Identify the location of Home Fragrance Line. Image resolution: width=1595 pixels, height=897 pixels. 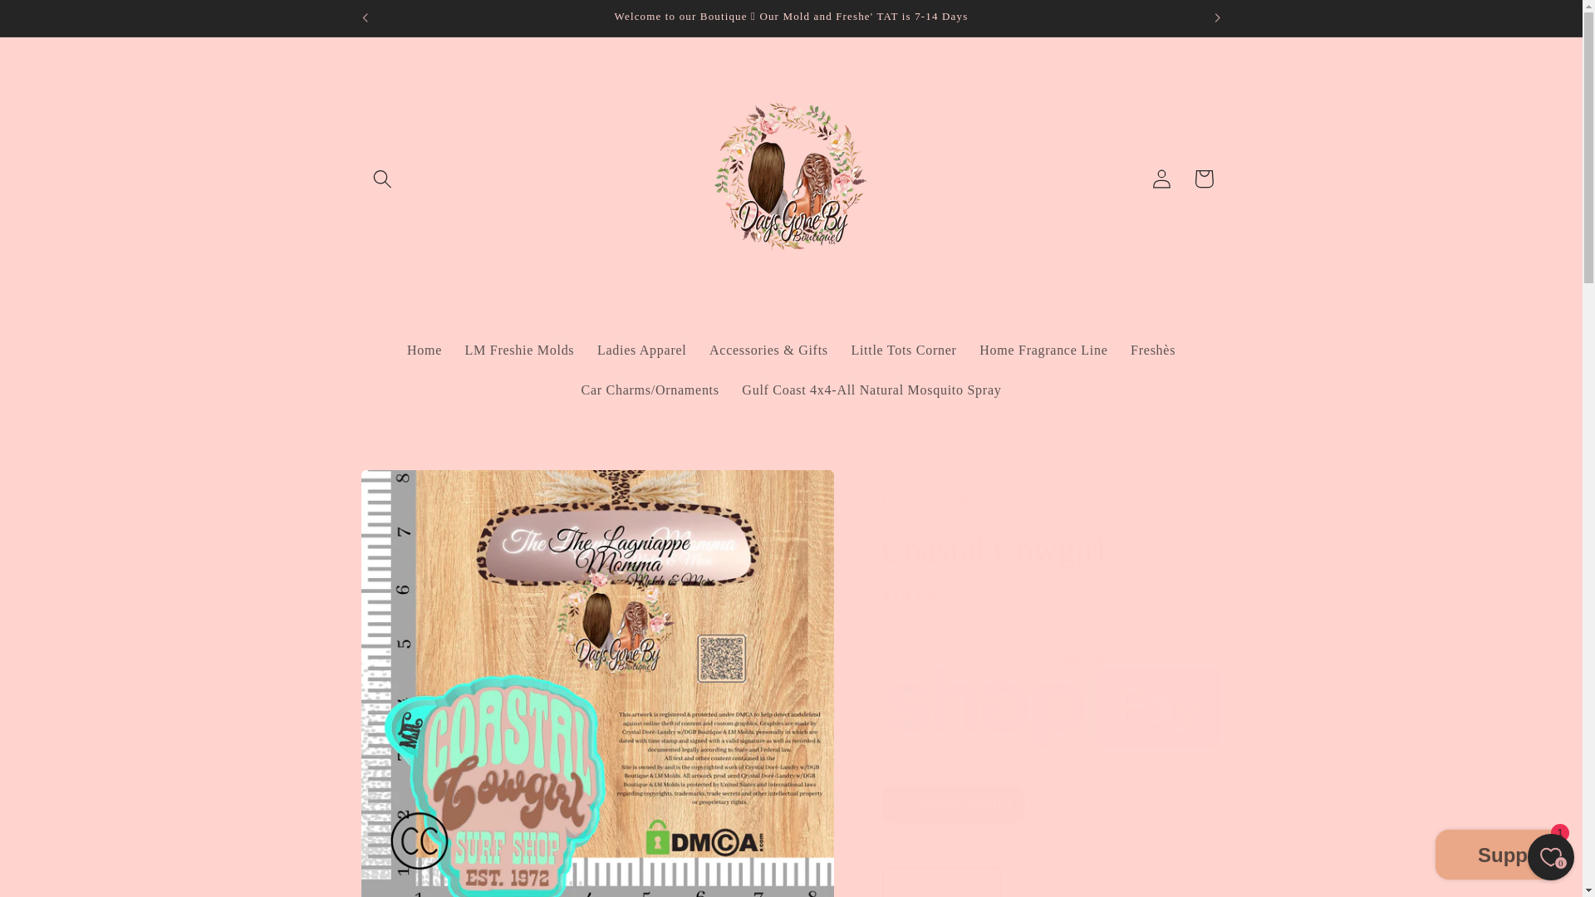
(1043, 350).